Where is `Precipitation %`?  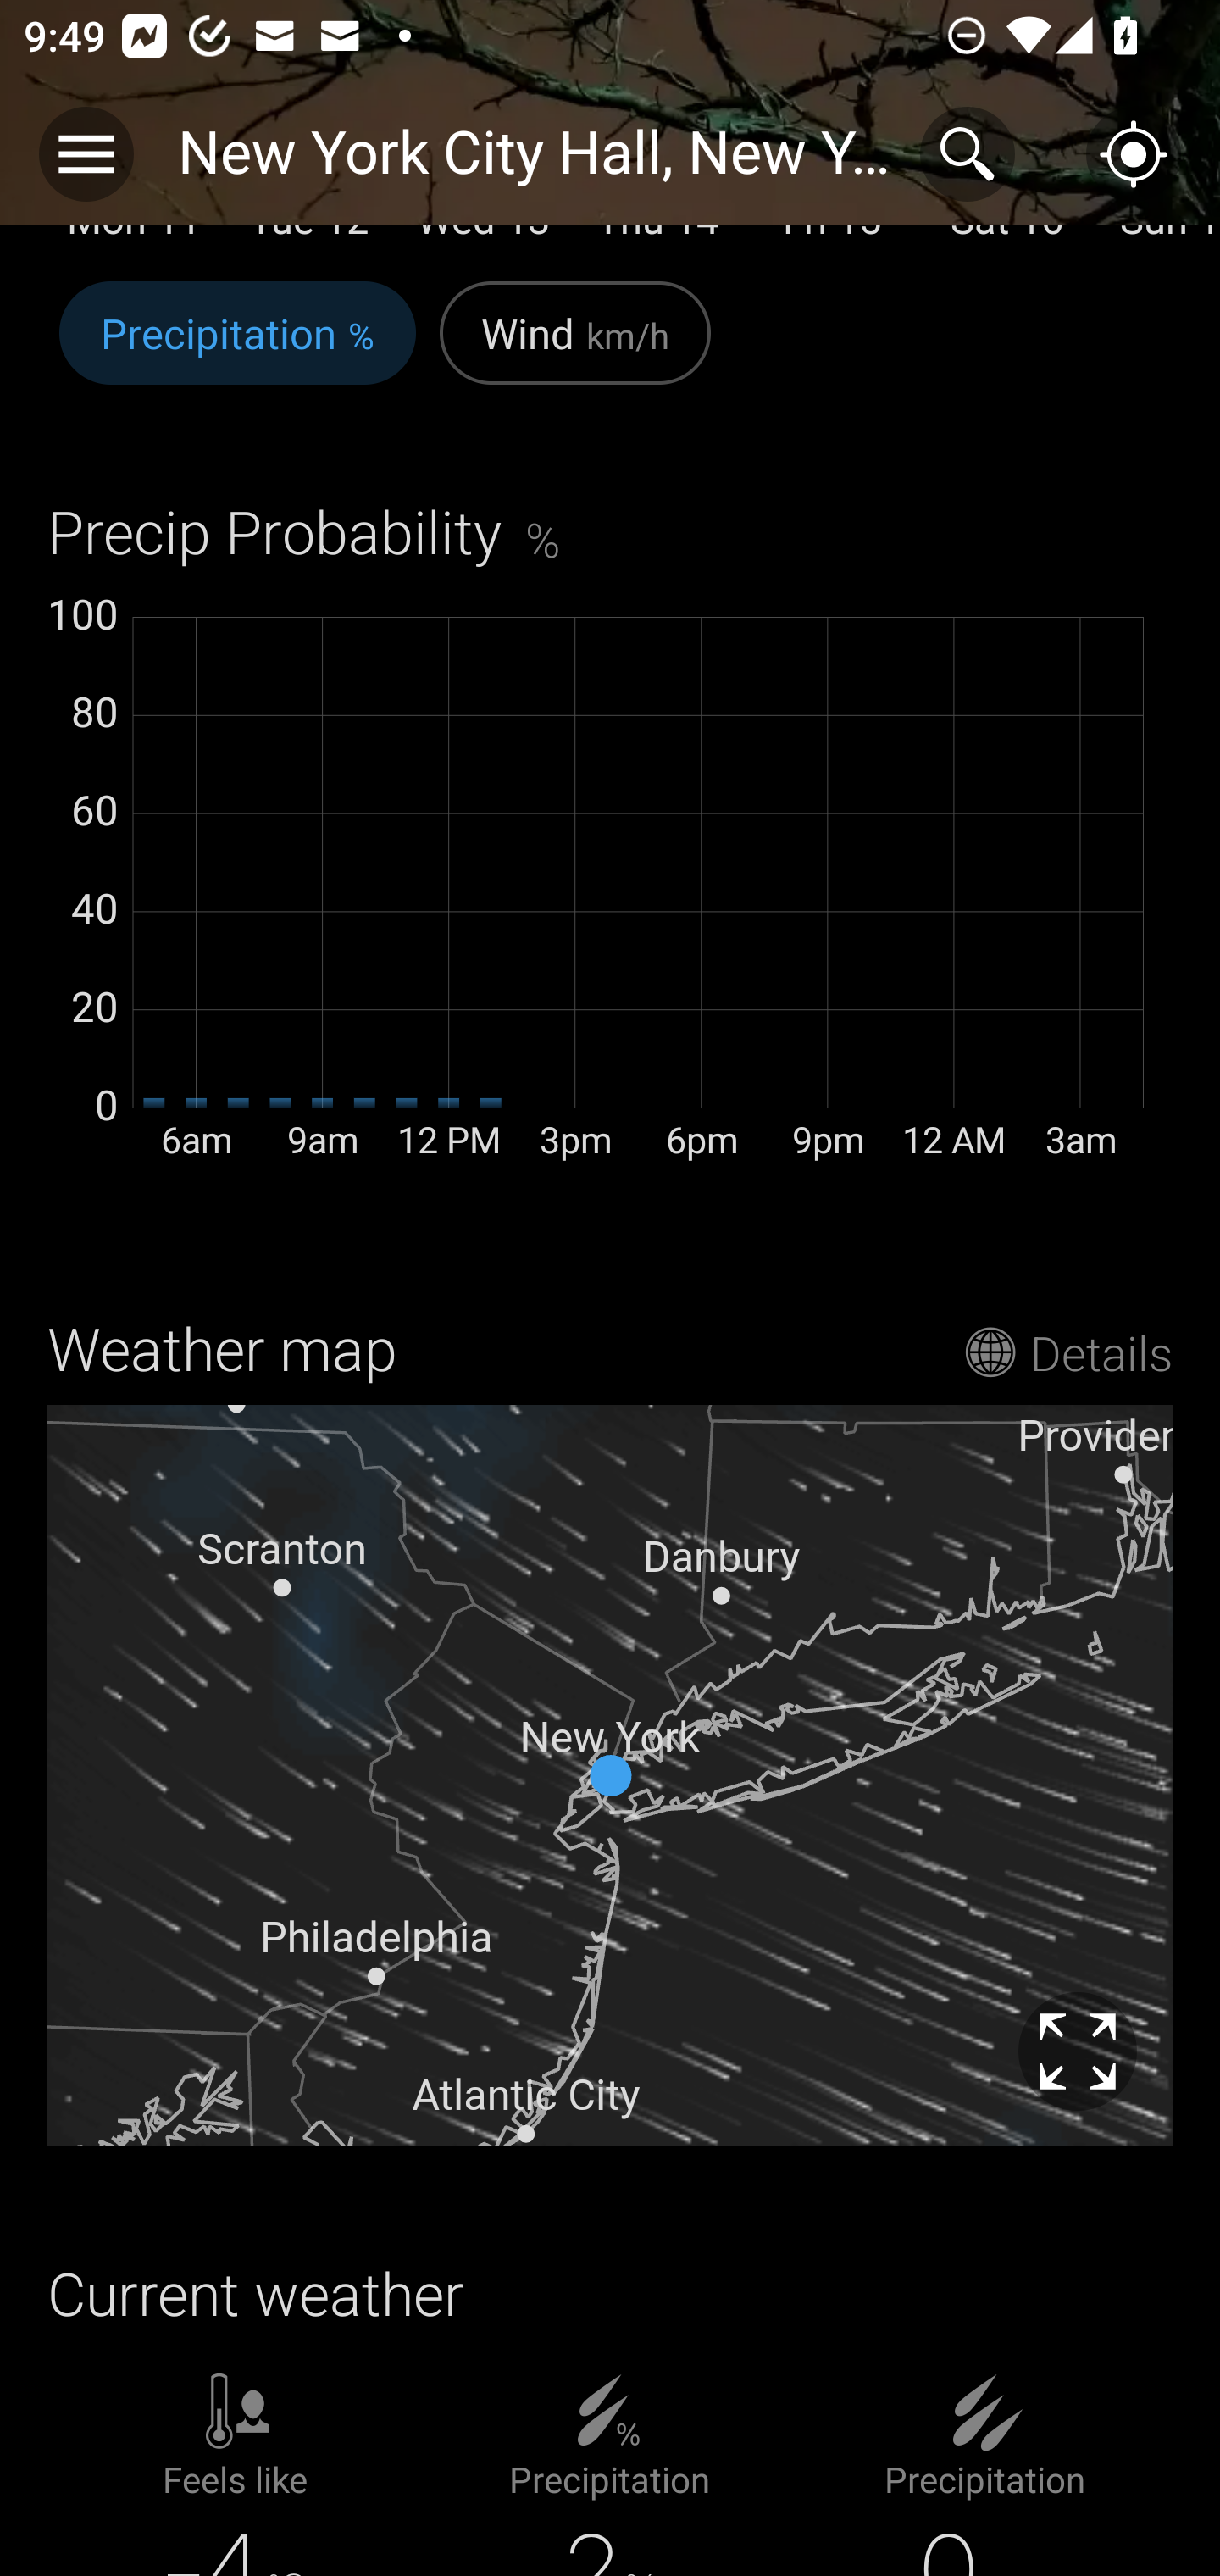
Precipitation % is located at coordinates (237, 351).